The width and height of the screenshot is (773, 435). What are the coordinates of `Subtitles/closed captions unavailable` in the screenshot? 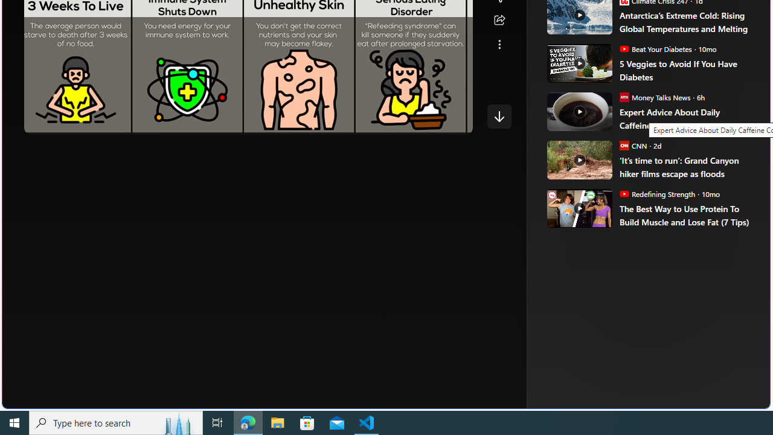 It's located at (365, 122).